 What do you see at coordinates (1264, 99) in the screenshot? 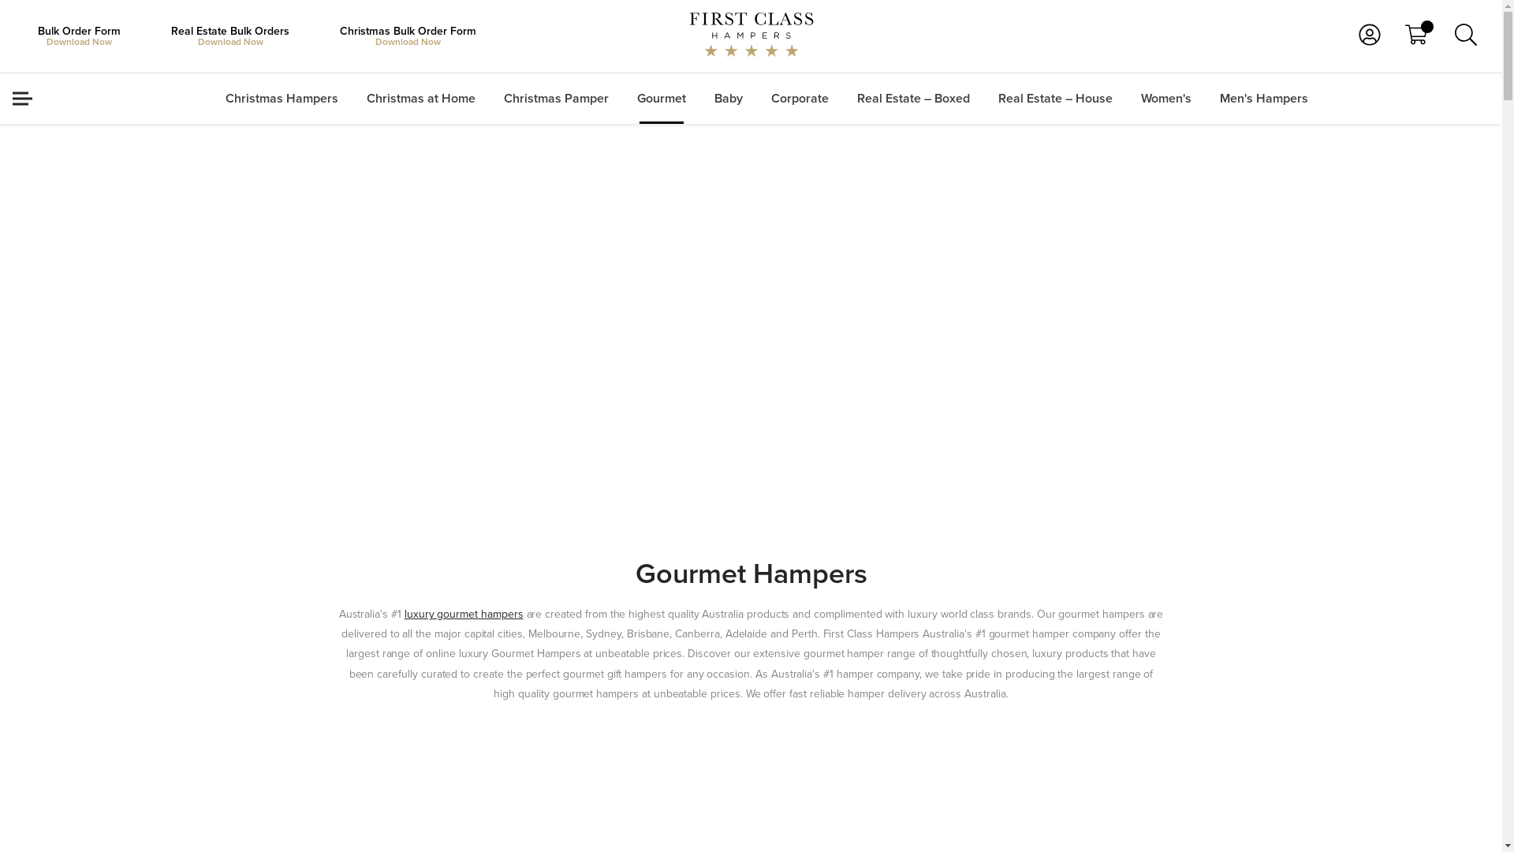
I see `Men's Hampers` at bounding box center [1264, 99].